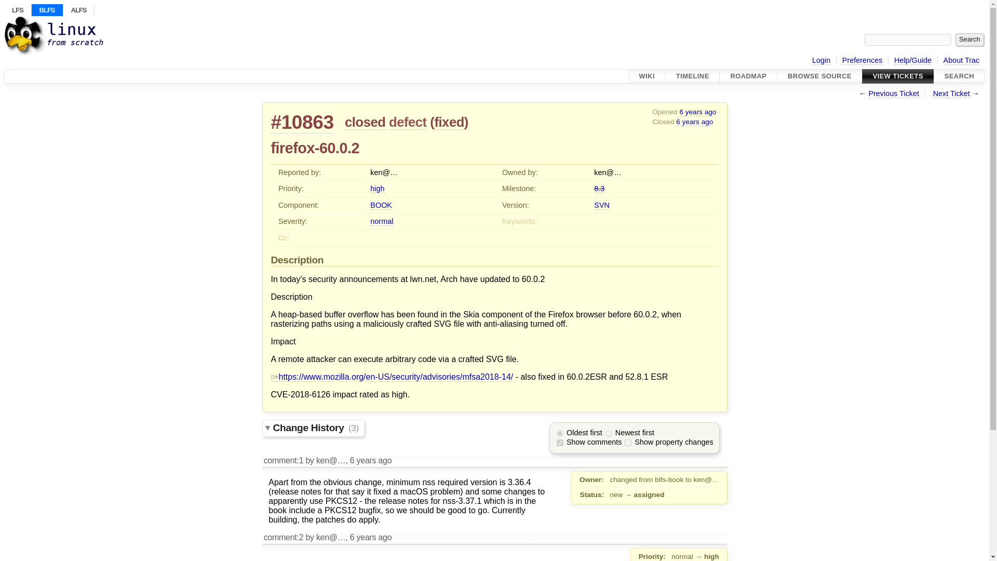 The width and height of the screenshot is (997, 561). What do you see at coordinates (897, 76) in the screenshot?
I see `VIEW TICKETS` at bounding box center [897, 76].